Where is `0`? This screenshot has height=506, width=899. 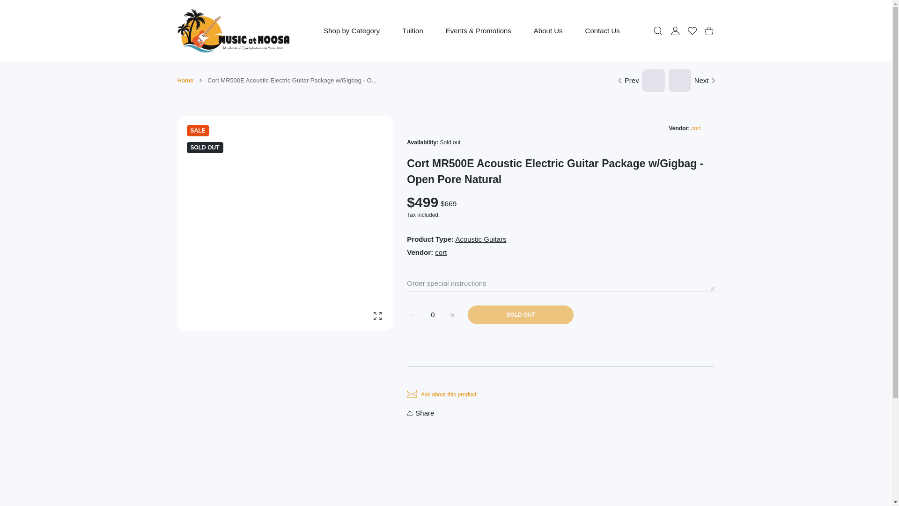 0 is located at coordinates (433, 315).